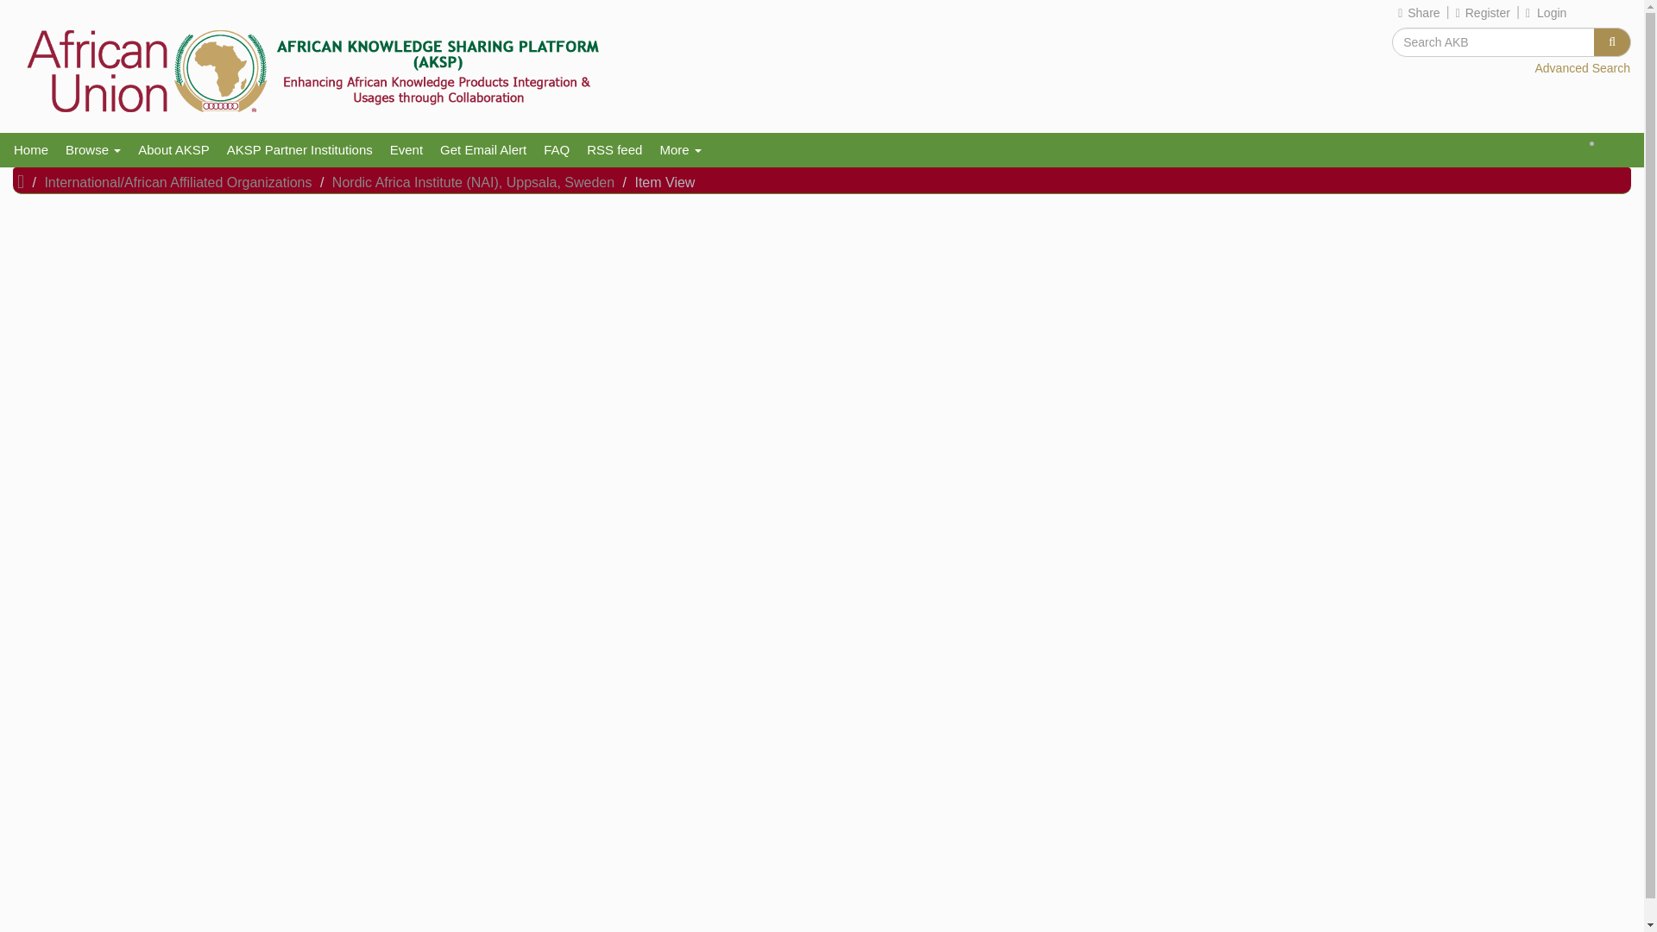 Image resolution: width=1657 pixels, height=932 pixels. Describe the element at coordinates (557, 150) in the screenshot. I see `FAQ` at that location.